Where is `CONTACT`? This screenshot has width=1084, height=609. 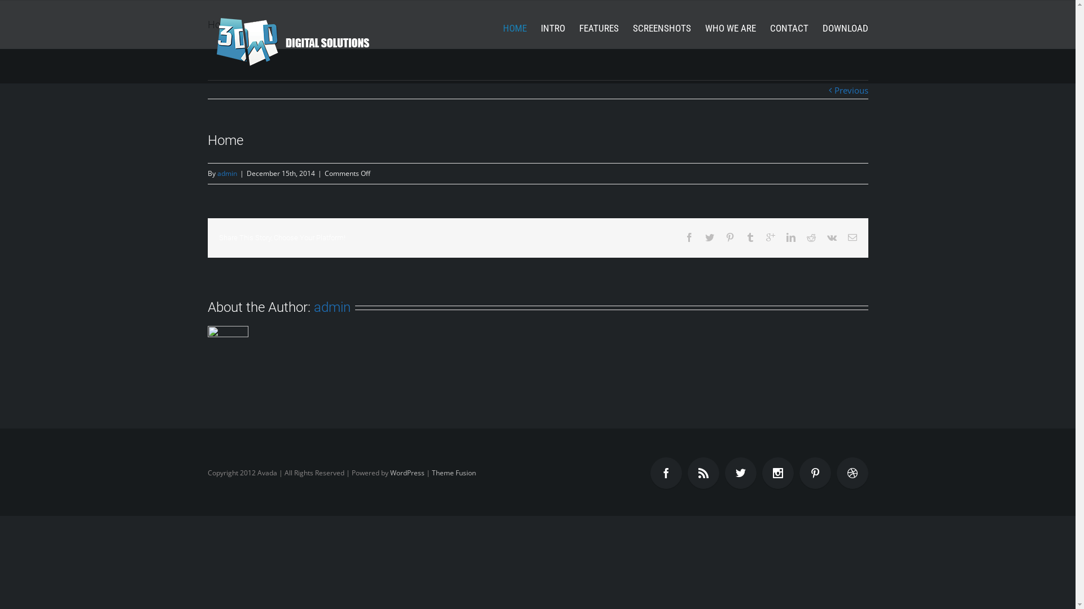 CONTACT is located at coordinates (789, 28).